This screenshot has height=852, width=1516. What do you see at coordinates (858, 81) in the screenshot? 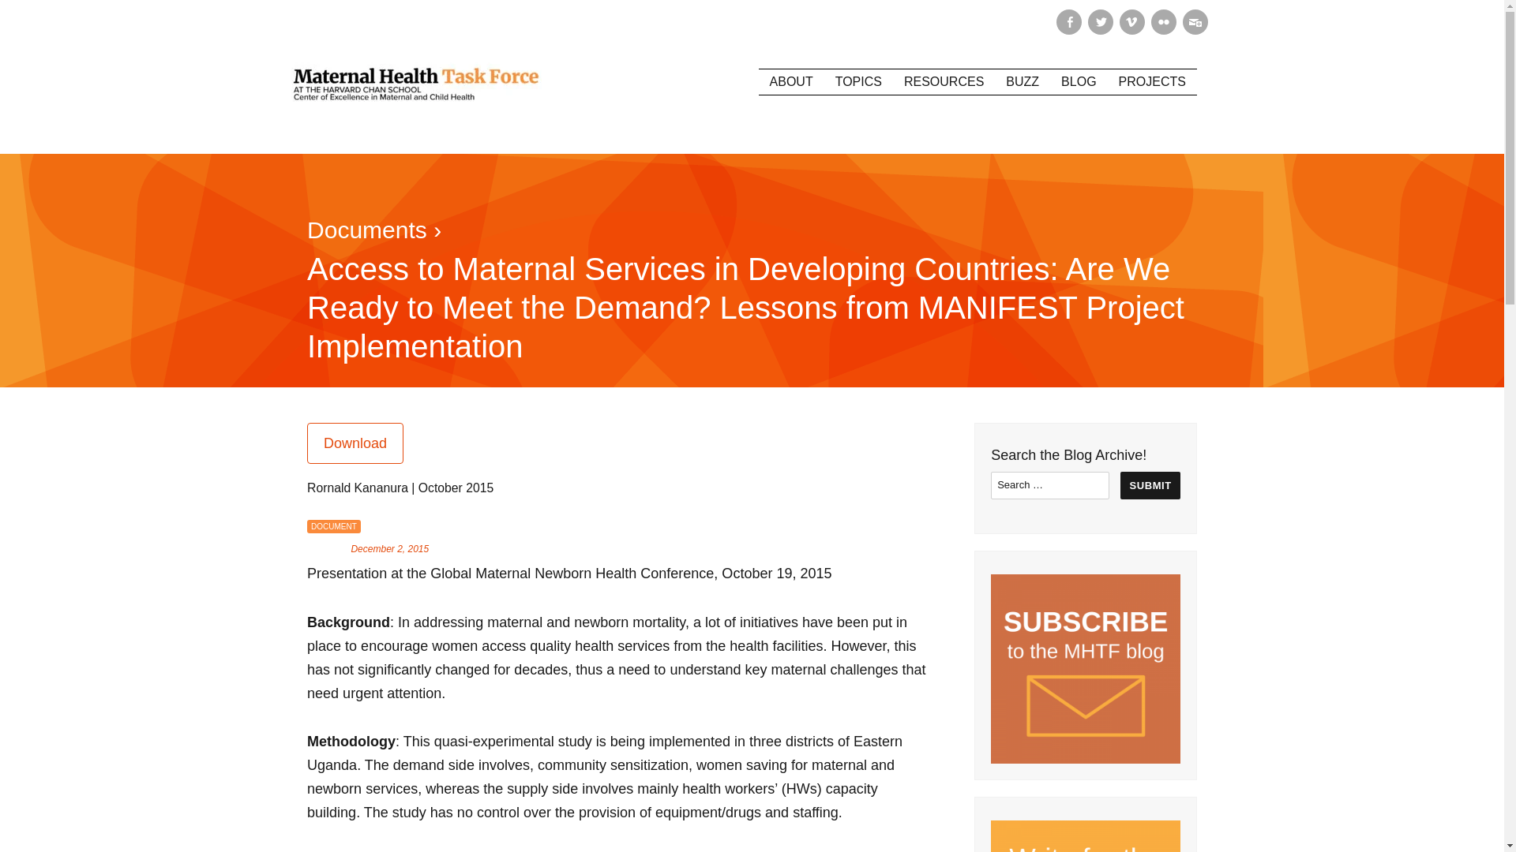
I see `TOPICS` at bounding box center [858, 81].